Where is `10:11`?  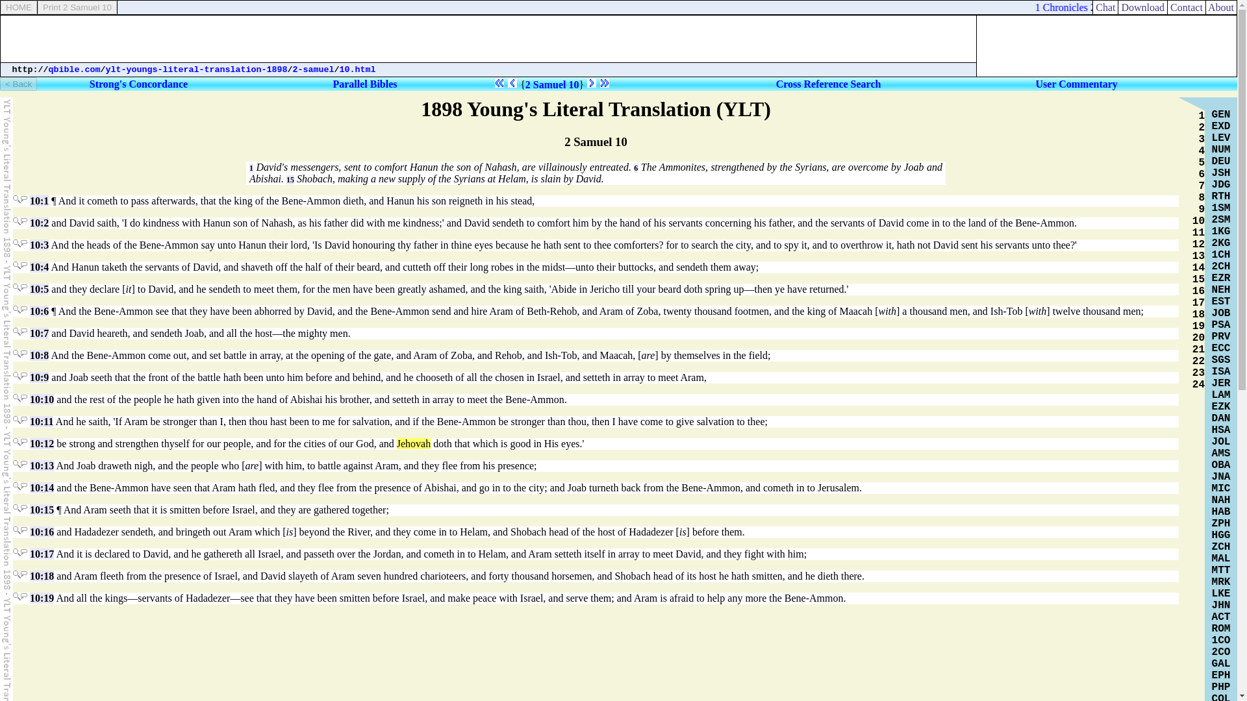
10:11 is located at coordinates (42, 421).